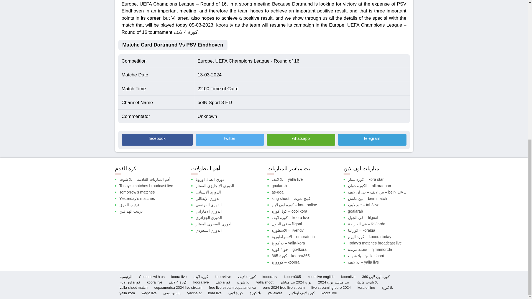 This screenshot has height=299, width=532. Describe the element at coordinates (230, 140) in the screenshot. I see `Share to twitter` at that location.